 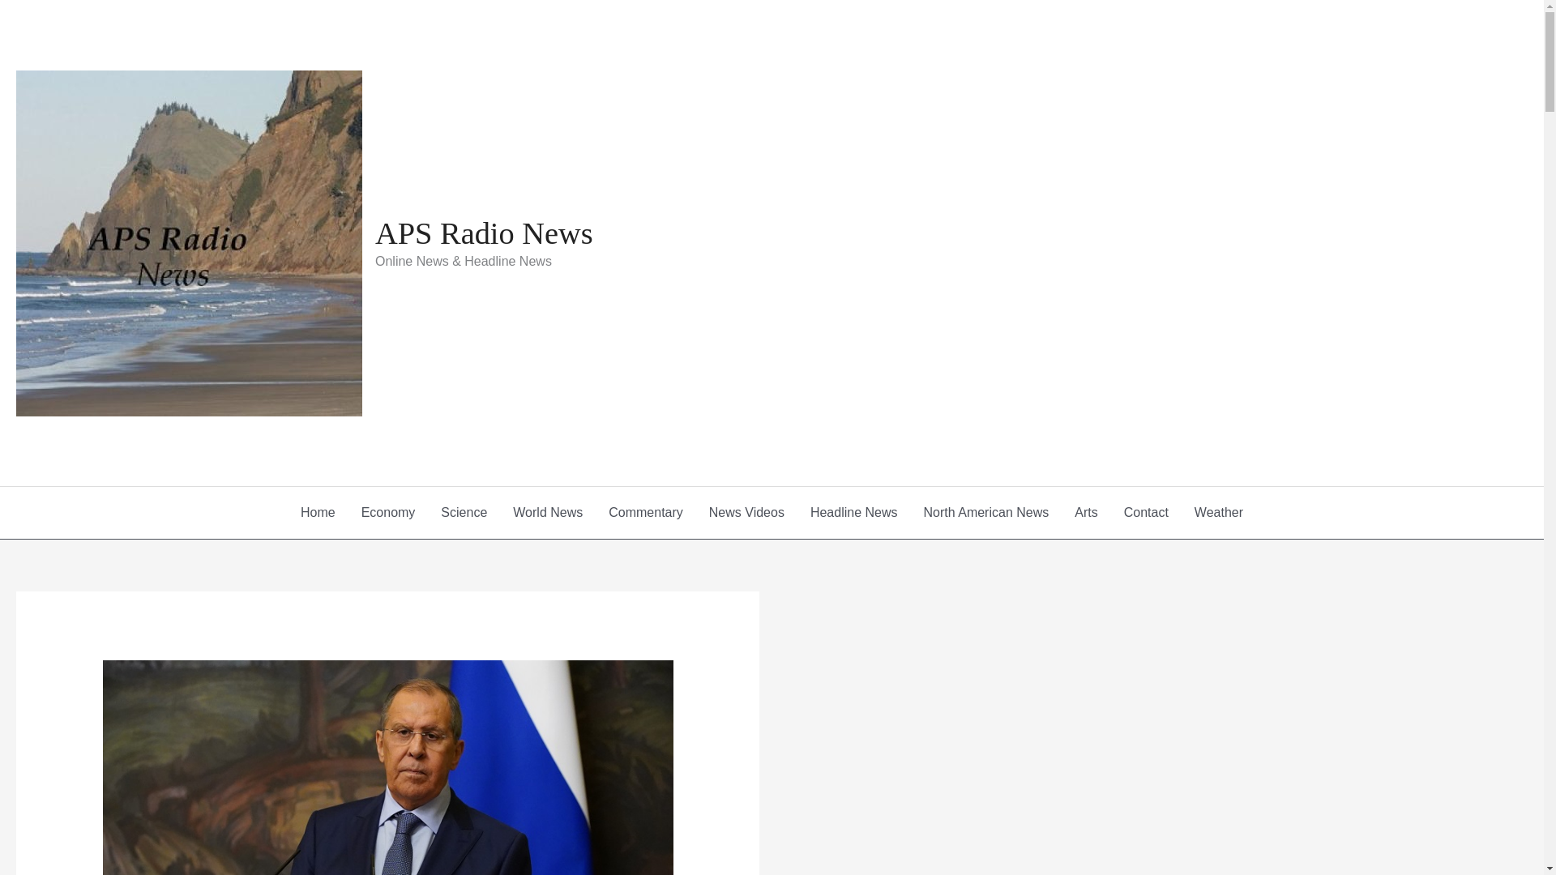 What do you see at coordinates (1086, 512) in the screenshot?
I see `Arts` at bounding box center [1086, 512].